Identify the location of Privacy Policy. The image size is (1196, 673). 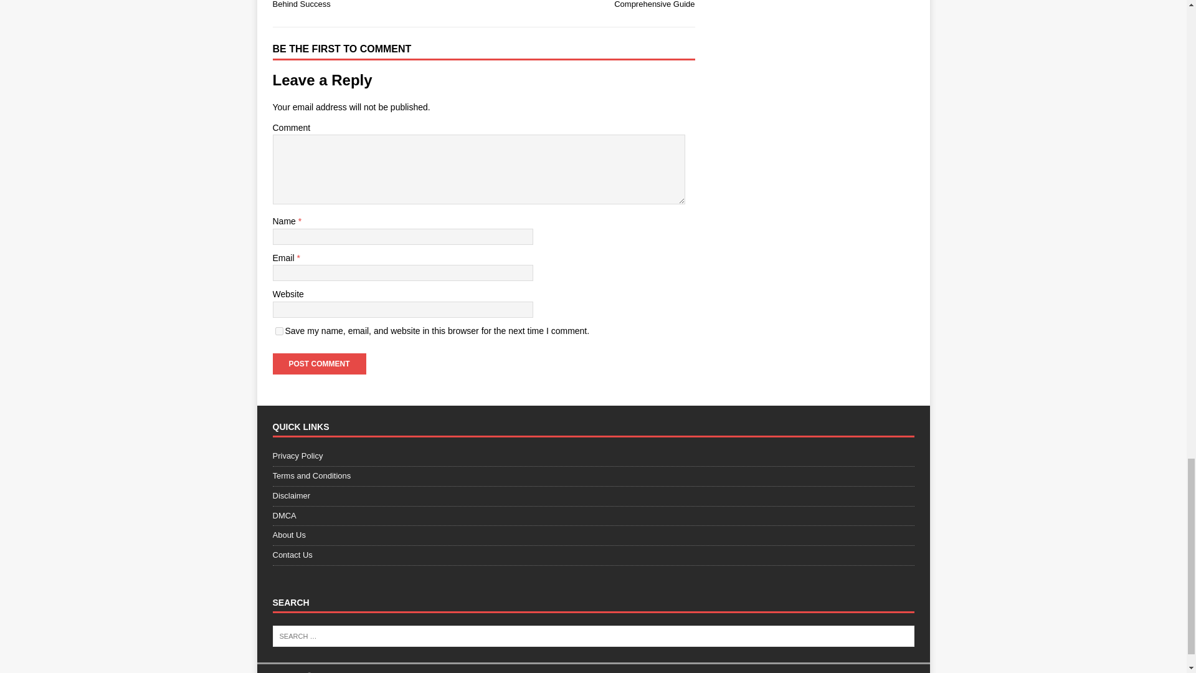
(593, 458).